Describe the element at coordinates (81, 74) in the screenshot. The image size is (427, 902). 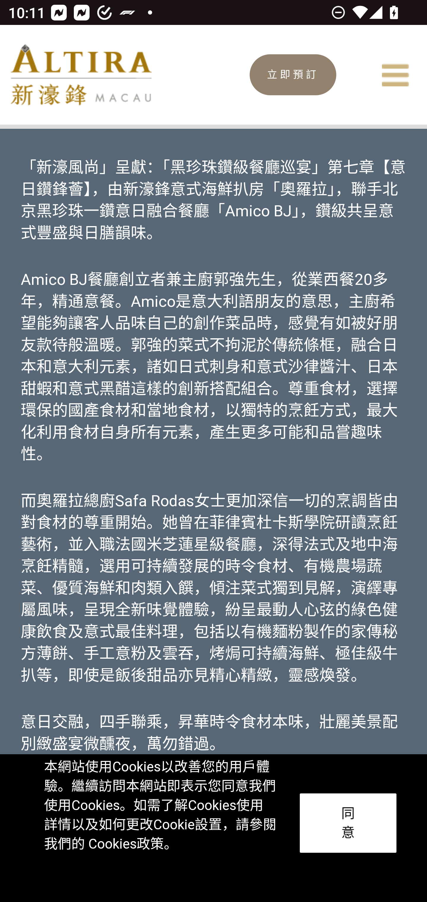
I see `Logo` at that location.